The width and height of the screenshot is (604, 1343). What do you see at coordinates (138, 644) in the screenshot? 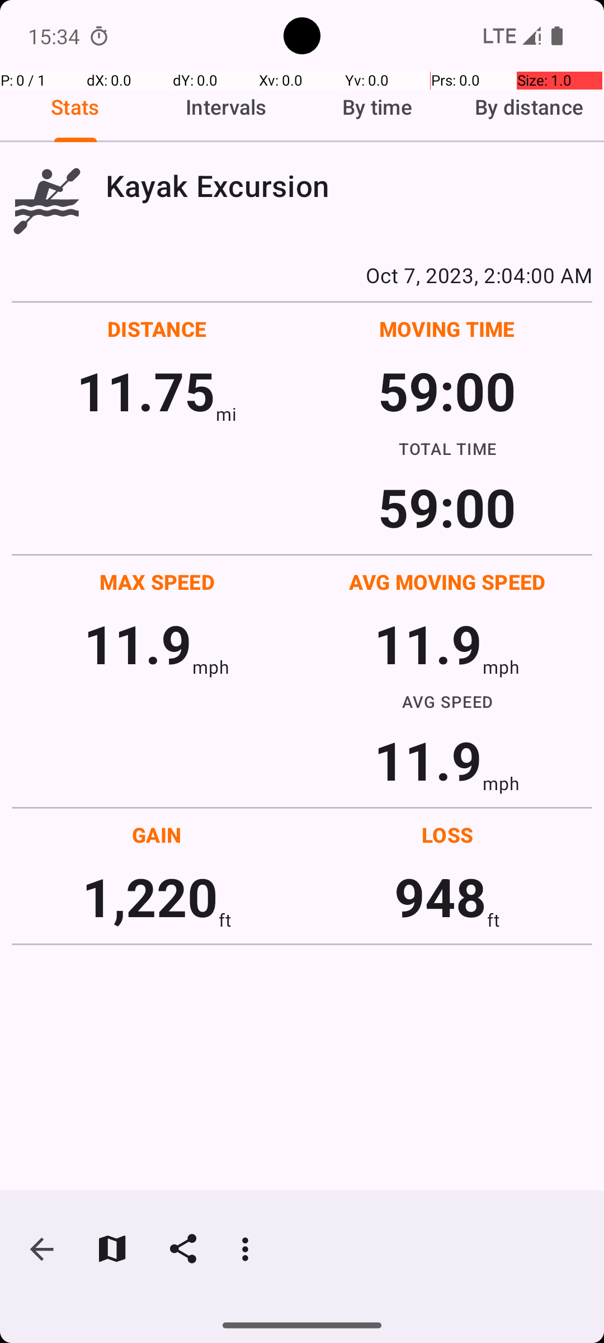
I see `11.9` at bounding box center [138, 644].